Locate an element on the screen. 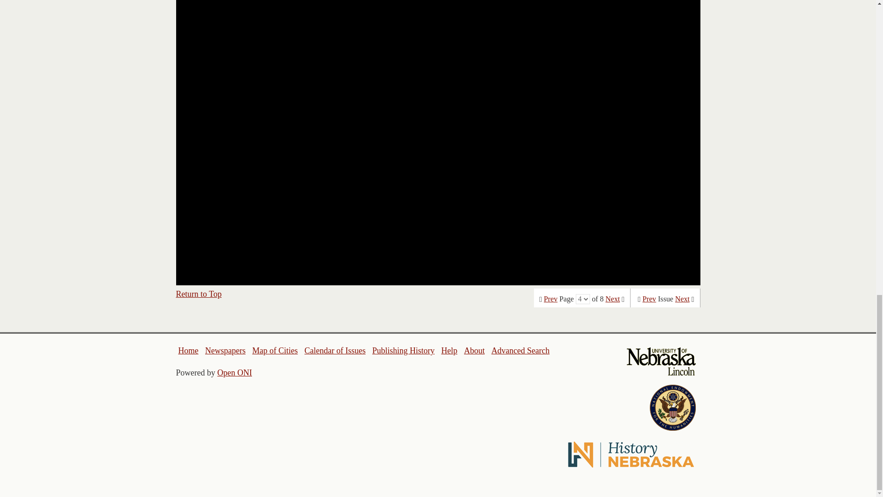 Image resolution: width=883 pixels, height=497 pixels. Prev is located at coordinates (649, 299).